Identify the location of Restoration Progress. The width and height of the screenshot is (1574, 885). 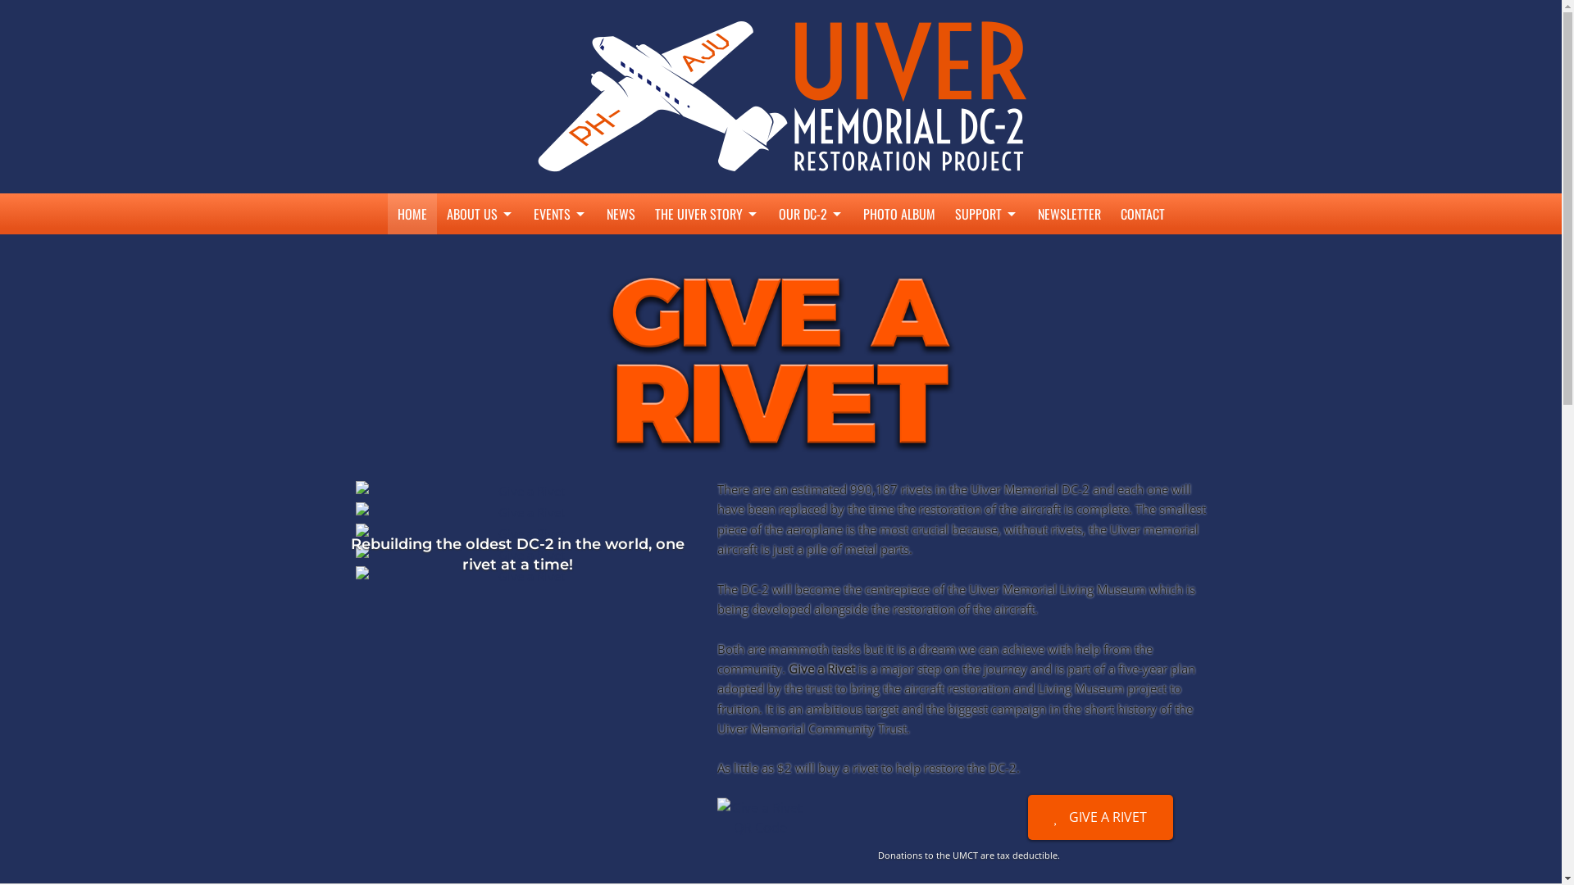
(480, 352).